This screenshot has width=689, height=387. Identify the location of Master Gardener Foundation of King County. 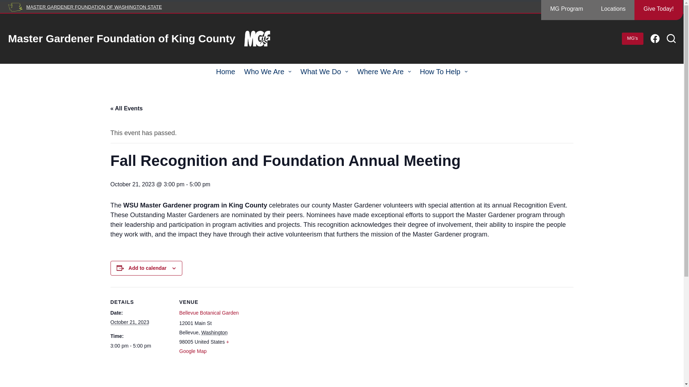
(121, 38).